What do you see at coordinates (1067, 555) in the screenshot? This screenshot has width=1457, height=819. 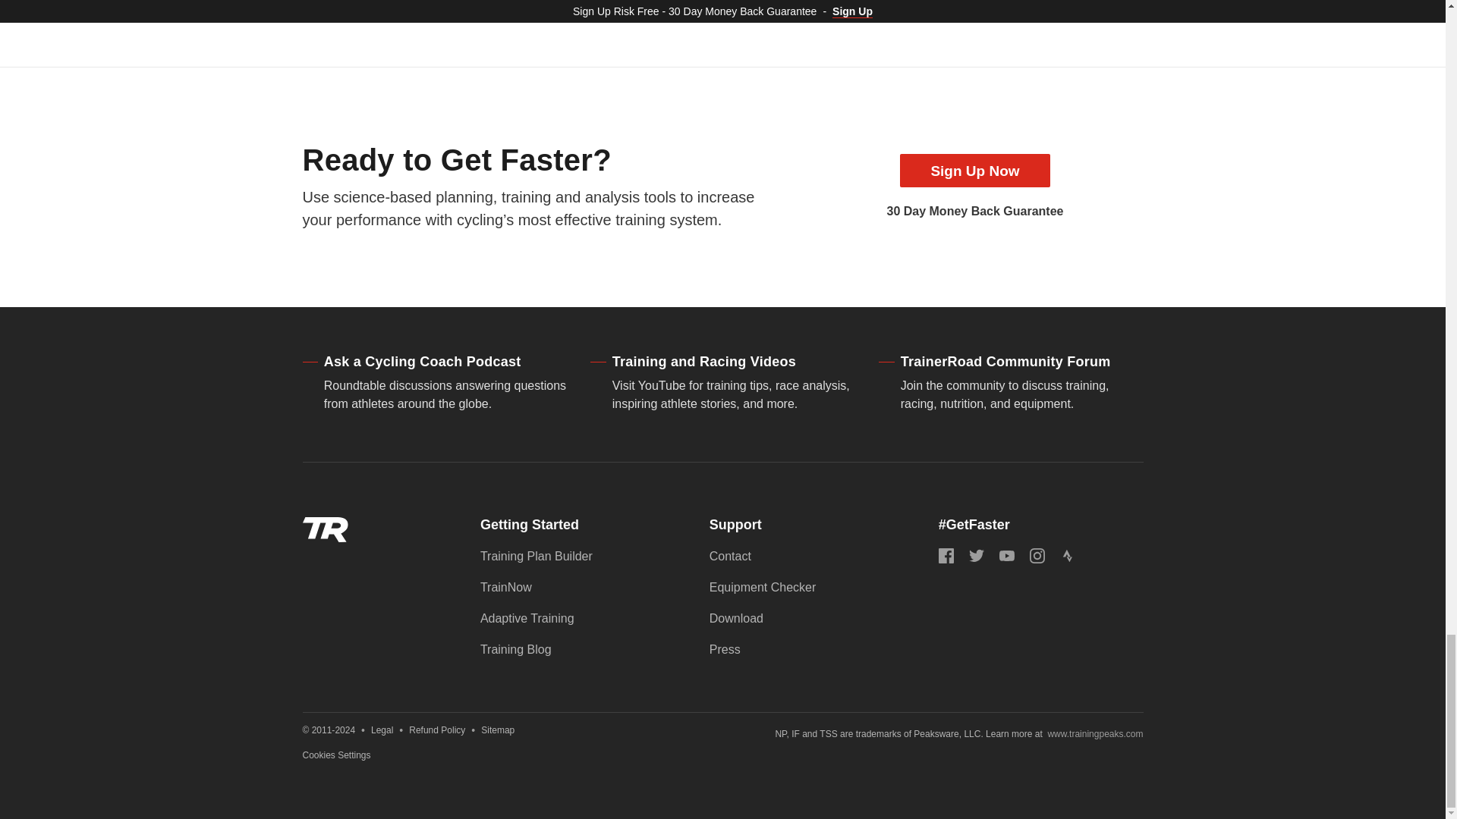 I see `Join the TrainerRoad Club on Strava` at bounding box center [1067, 555].